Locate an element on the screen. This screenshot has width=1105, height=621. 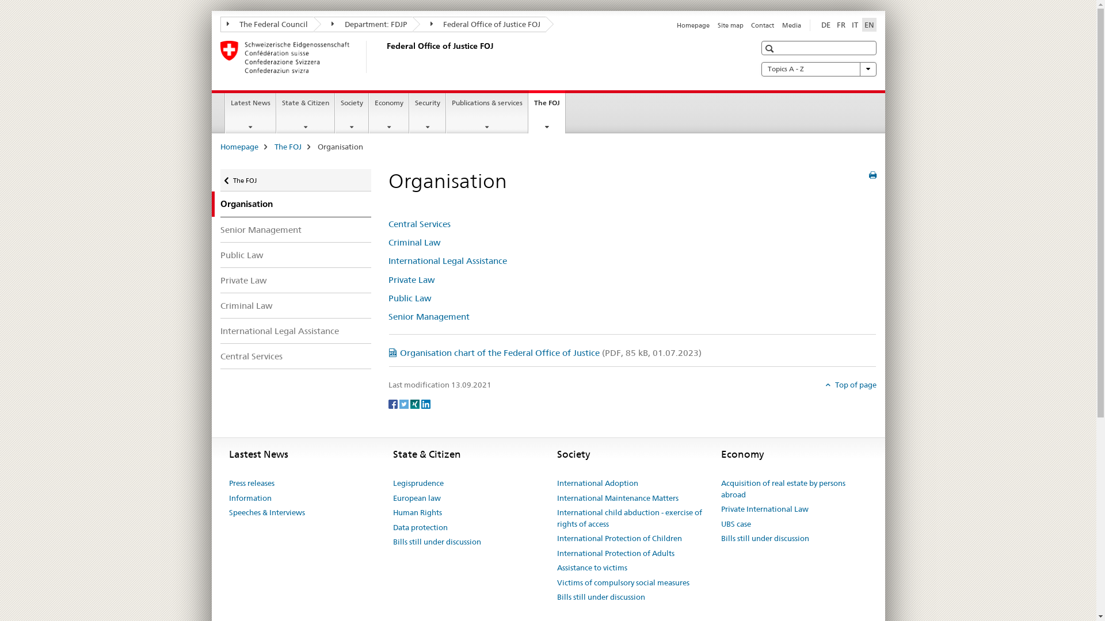
Central Services is located at coordinates (296, 356).